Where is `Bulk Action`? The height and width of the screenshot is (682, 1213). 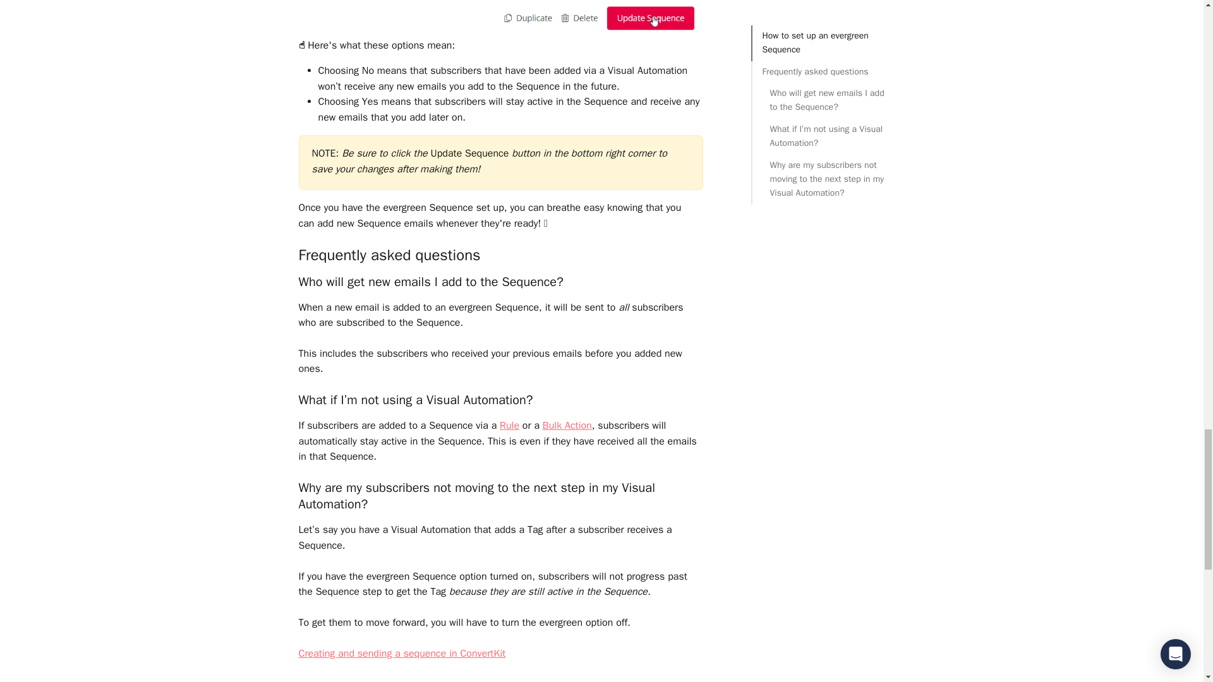 Bulk Action is located at coordinates (567, 426).